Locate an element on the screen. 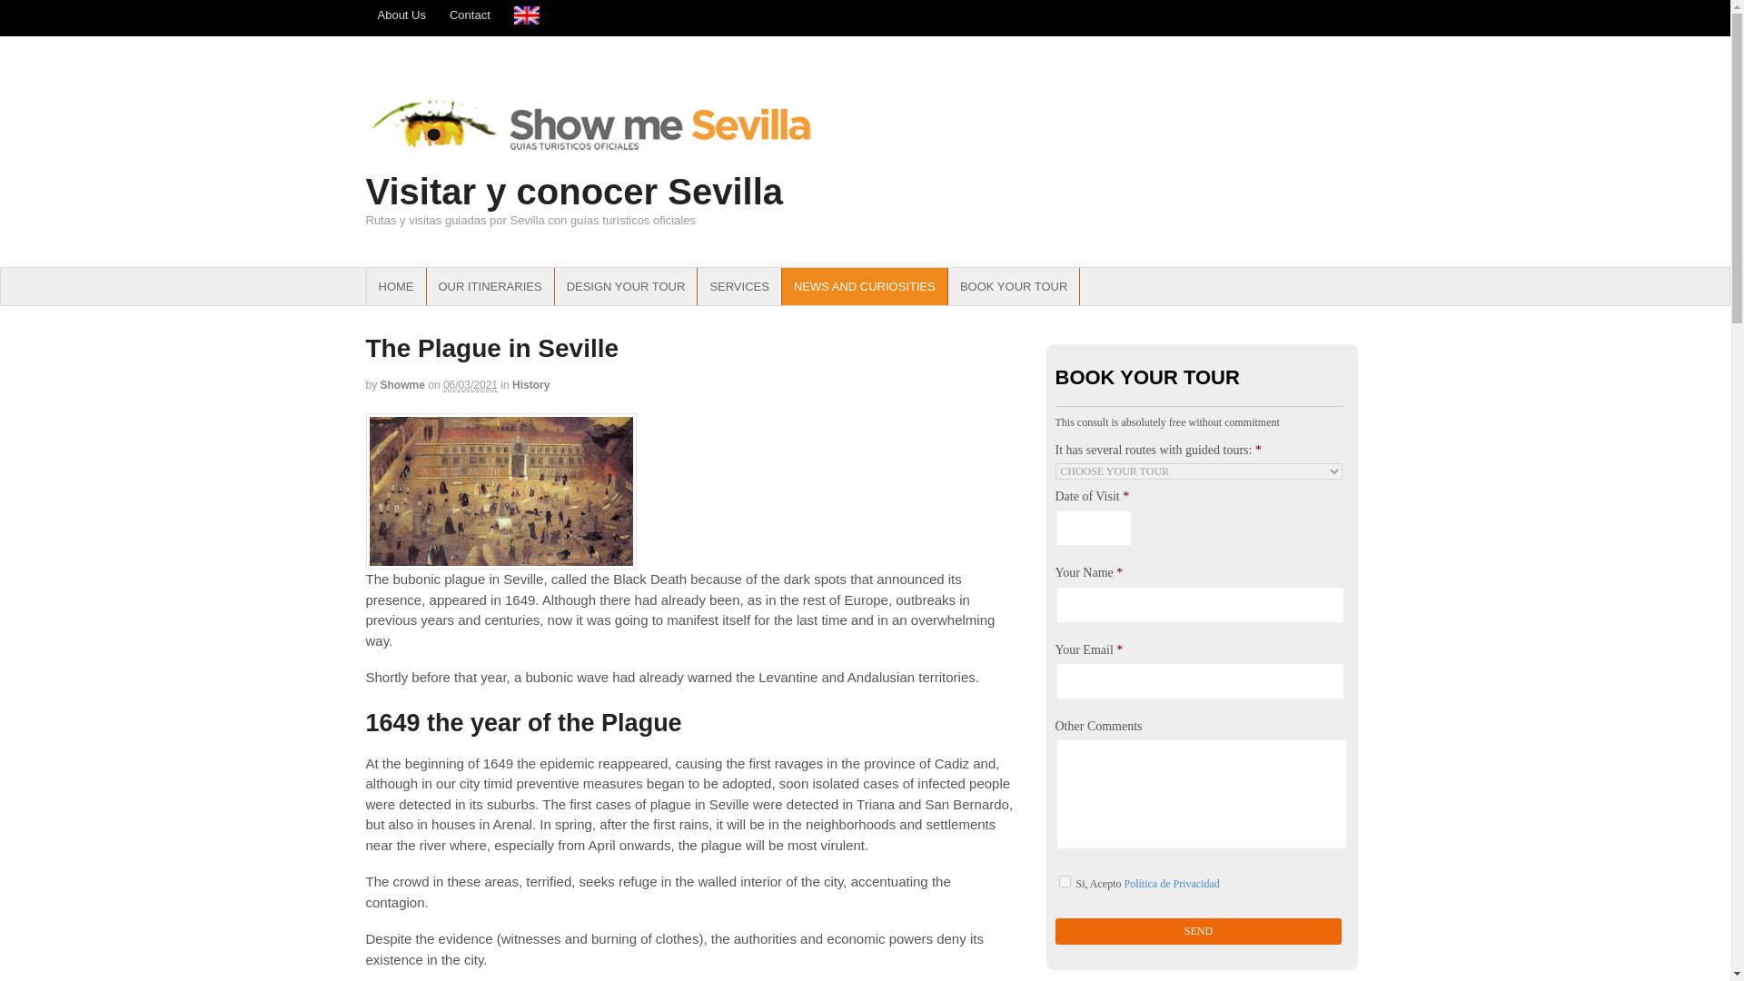 The width and height of the screenshot is (1744, 981). SEND is located at coordinates (1199, 931).